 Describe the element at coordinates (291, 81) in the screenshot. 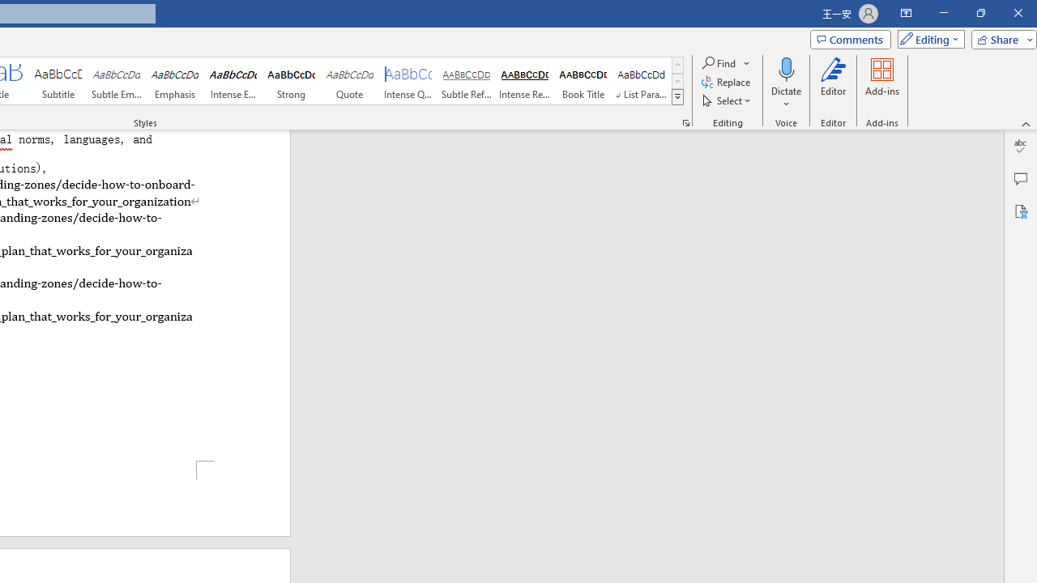

I see `Strong` at that location.